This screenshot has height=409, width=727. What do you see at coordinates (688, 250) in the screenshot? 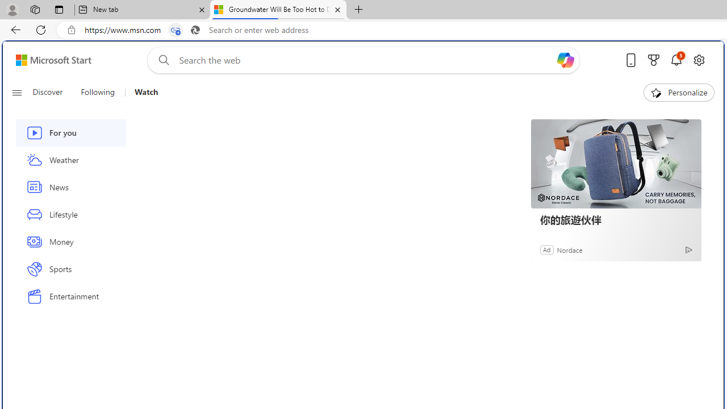
I see `Ad Choice` at bounding box center [688, 250].